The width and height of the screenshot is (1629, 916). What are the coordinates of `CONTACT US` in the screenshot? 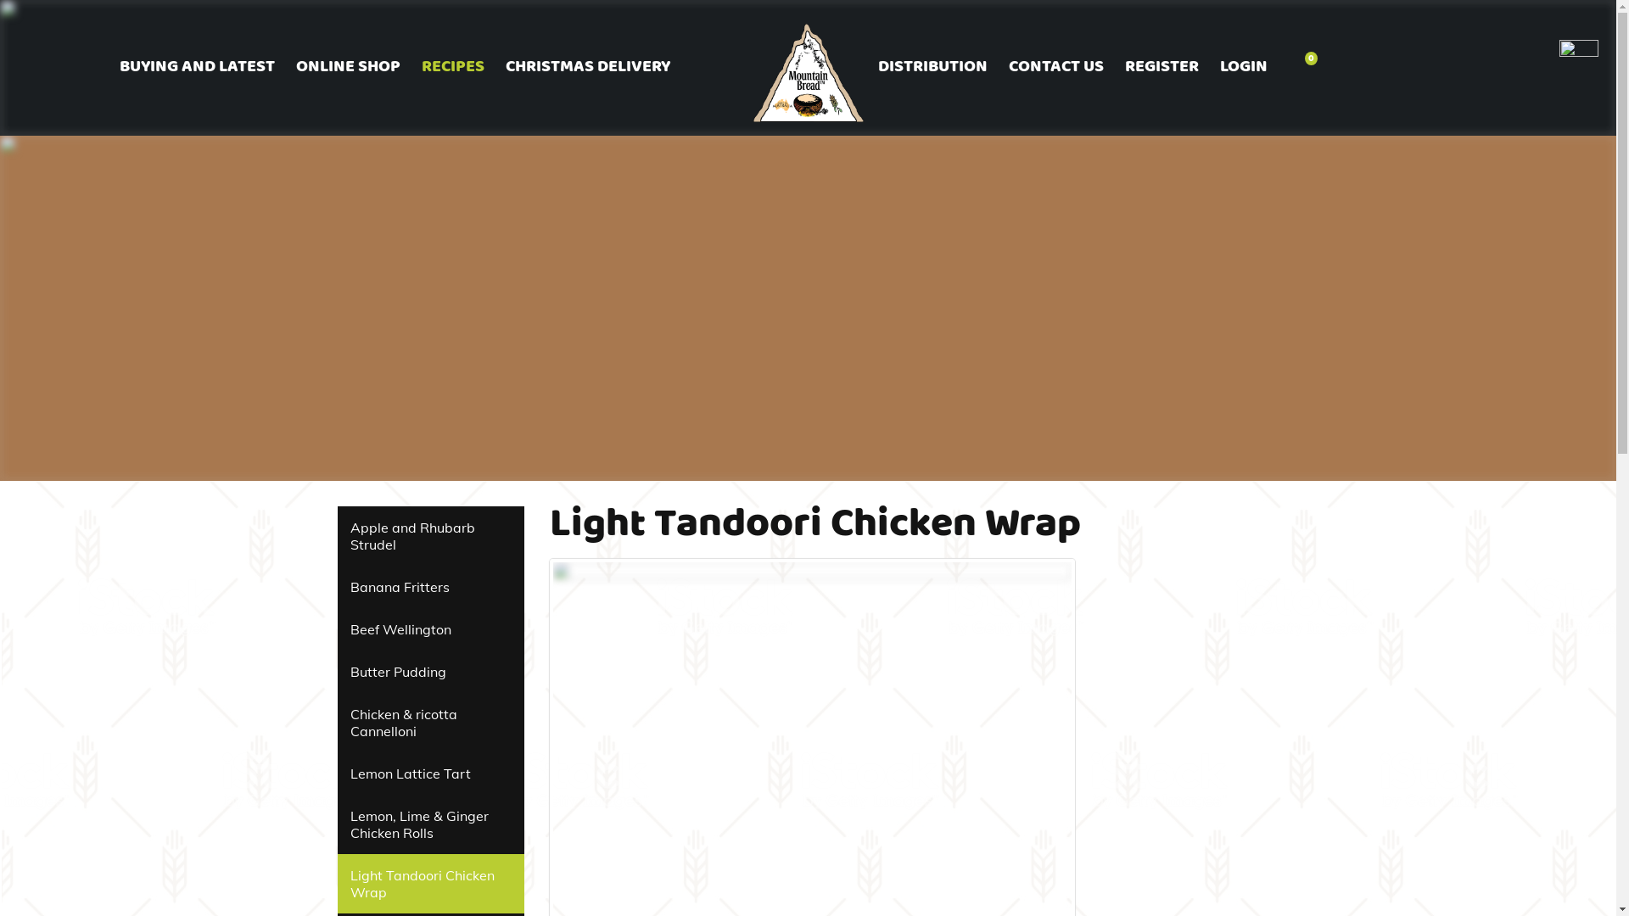 It's located at (1055, 67).